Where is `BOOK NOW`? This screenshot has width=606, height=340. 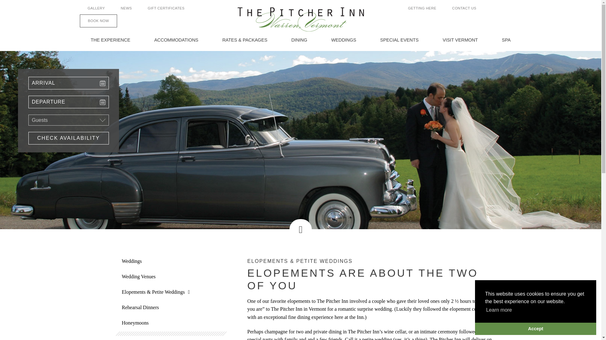 BOOK NOW is located at coordinates (98, 21).